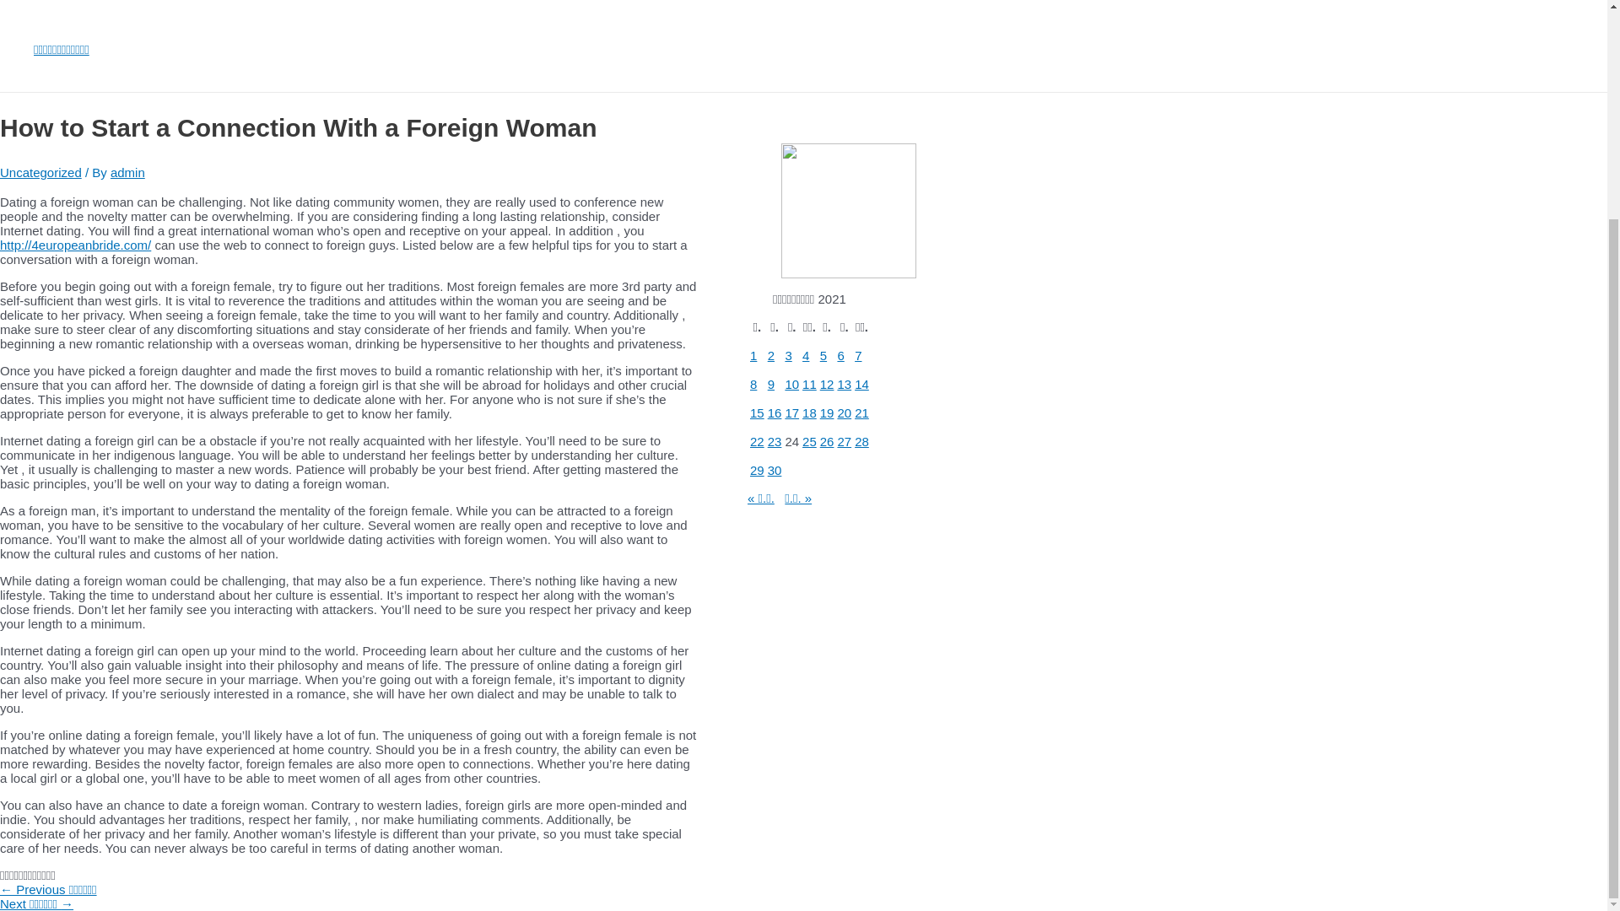 Image resolution: width=1620 pixels, height=911 pixels. What do you see at coordinates (827, 385) in the screenshot?
I see `12` at bounding box center [827, 385].